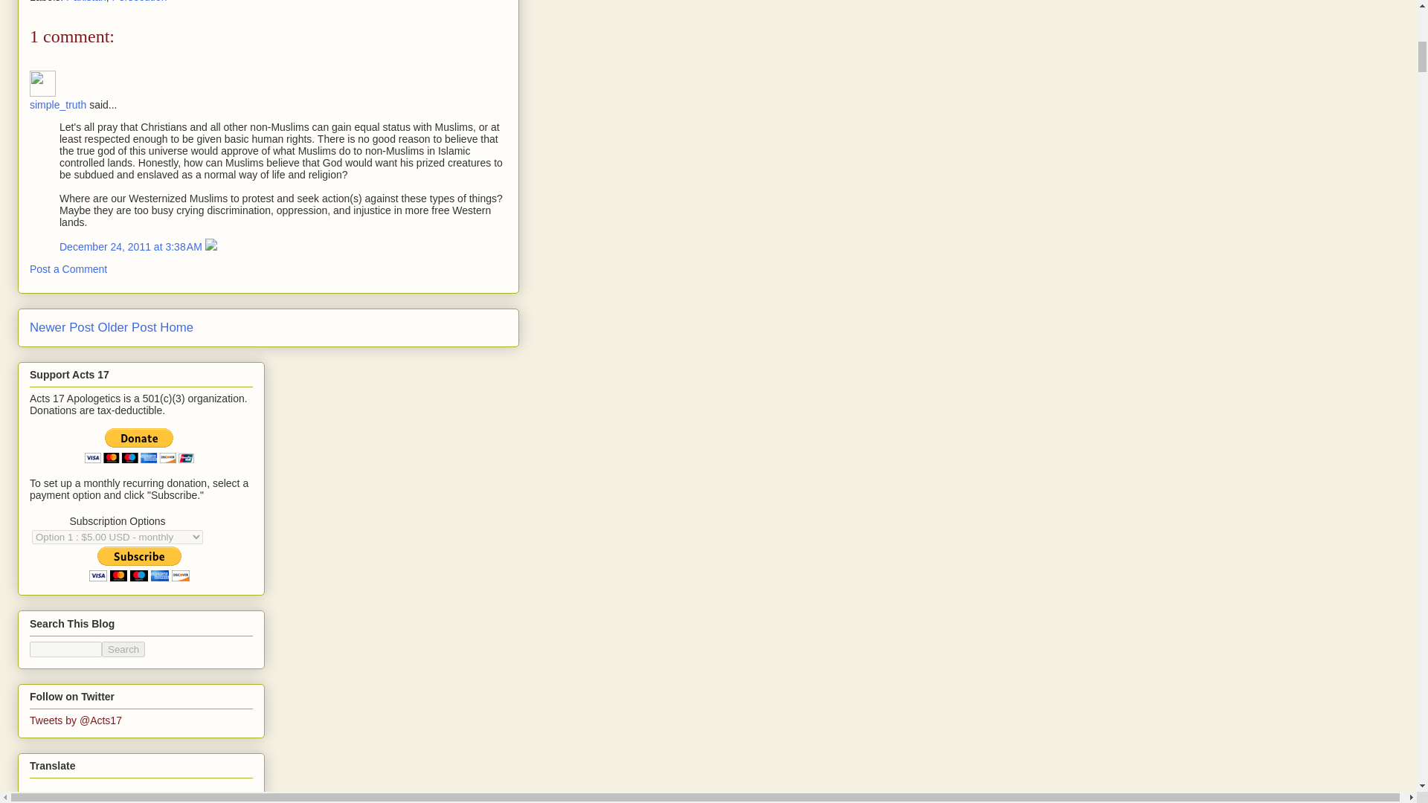  What do you see at coordinates (140, 1) in the screenshot?
I see `Persecution` at bounding box center [140, 1].